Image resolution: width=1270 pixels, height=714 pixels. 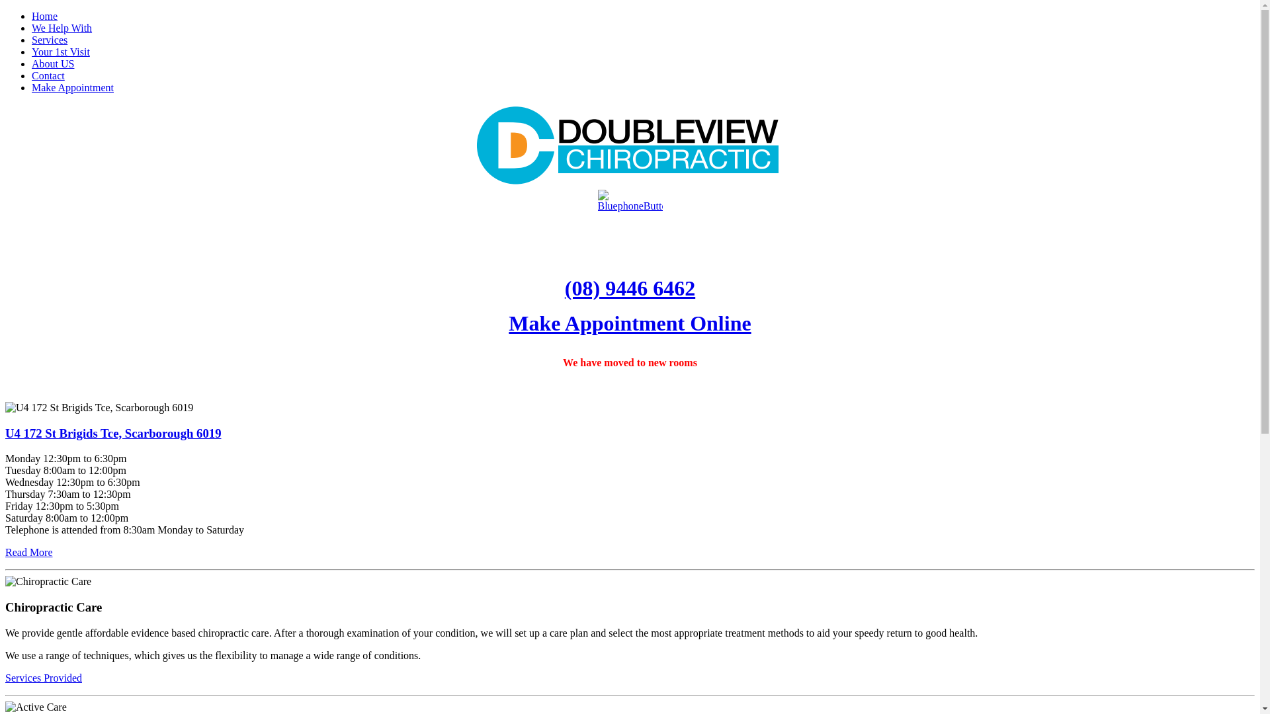 I want to click on Read More, so click(x=29, y=553).